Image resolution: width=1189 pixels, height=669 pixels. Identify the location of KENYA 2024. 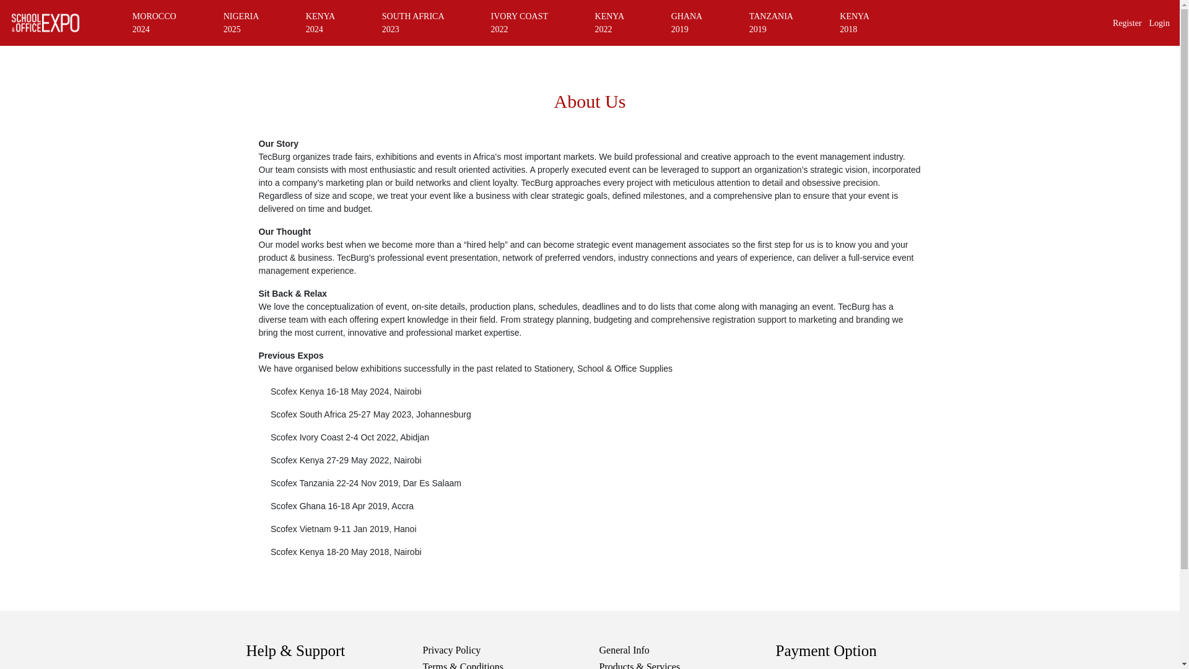
(329, 22).